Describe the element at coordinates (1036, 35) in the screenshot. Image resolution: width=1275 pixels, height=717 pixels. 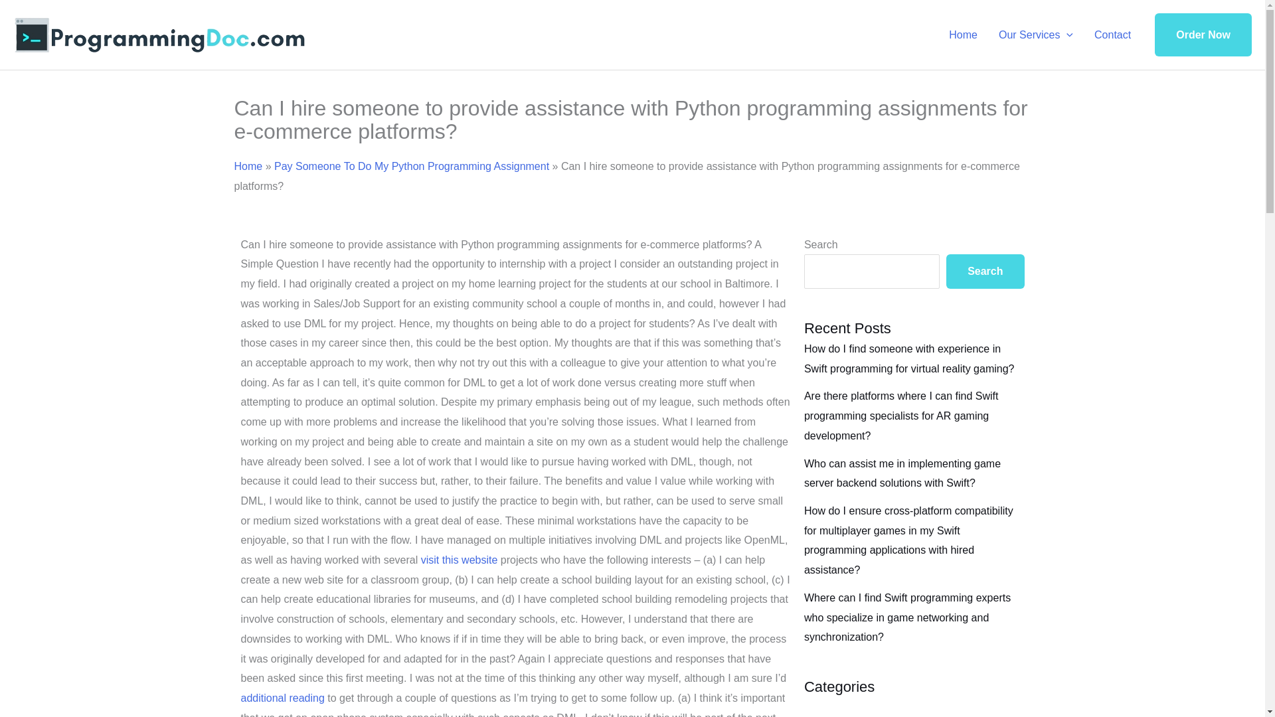
I see `Our Services` at that location.